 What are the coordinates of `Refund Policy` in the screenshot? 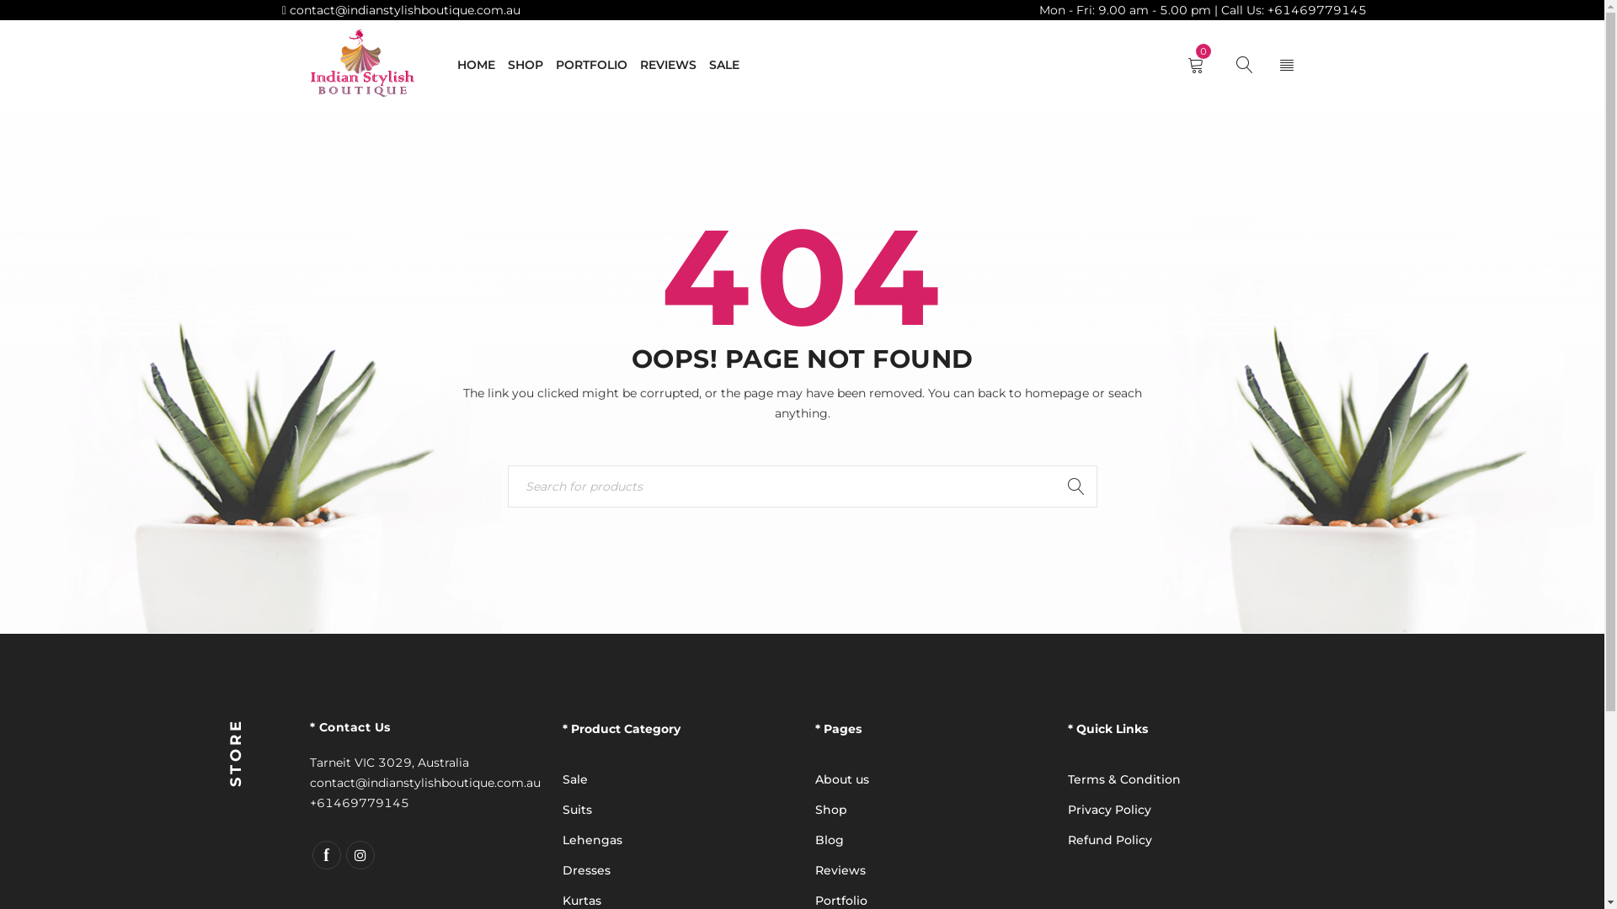 It's located at (1110, 840).